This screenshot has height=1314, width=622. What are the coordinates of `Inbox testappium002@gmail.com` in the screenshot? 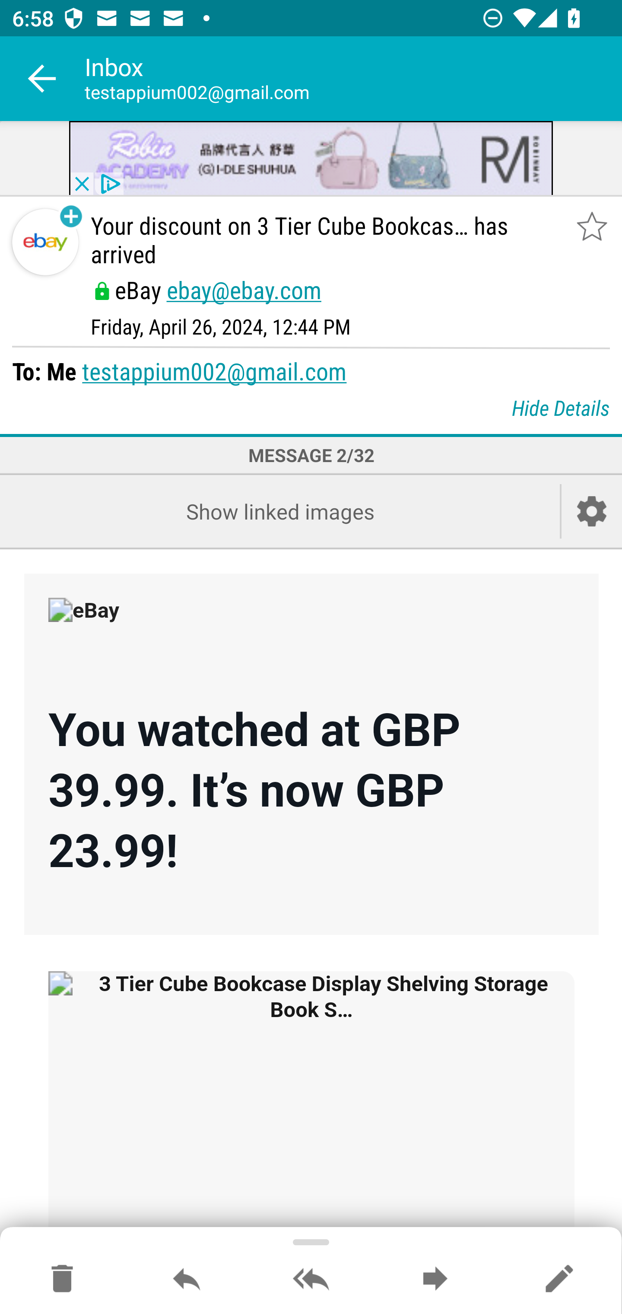 It's located at (353, 79).